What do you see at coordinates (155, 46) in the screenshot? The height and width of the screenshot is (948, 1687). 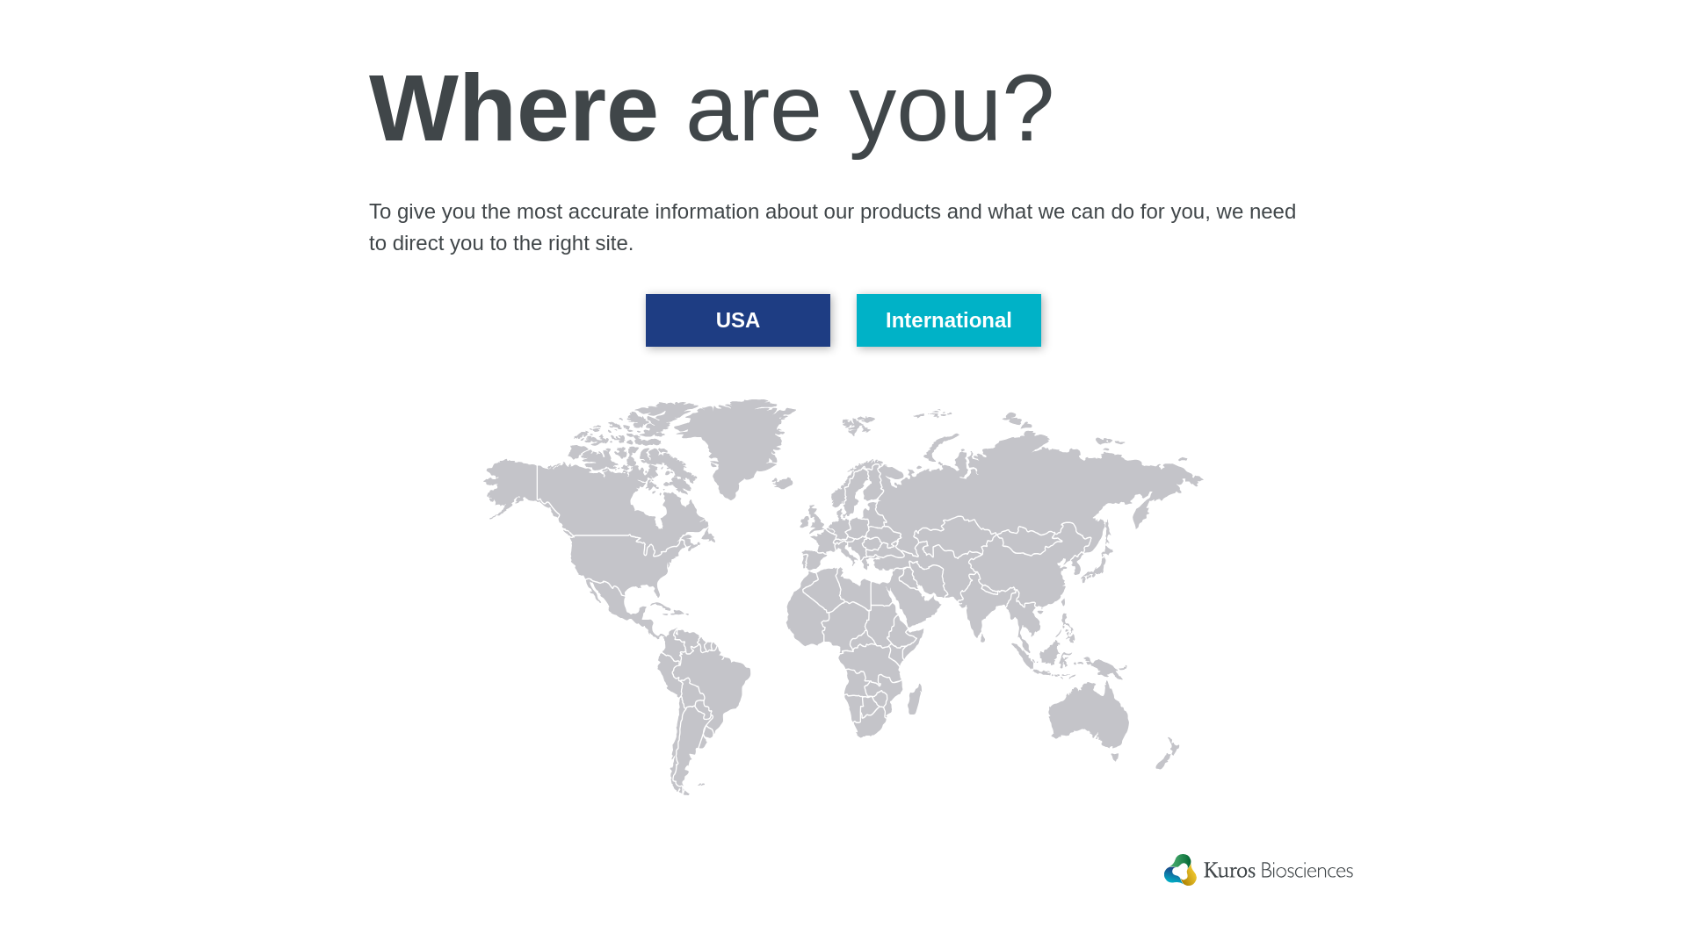 I see `Go back to the homepage` at bounding box center [155, 46].